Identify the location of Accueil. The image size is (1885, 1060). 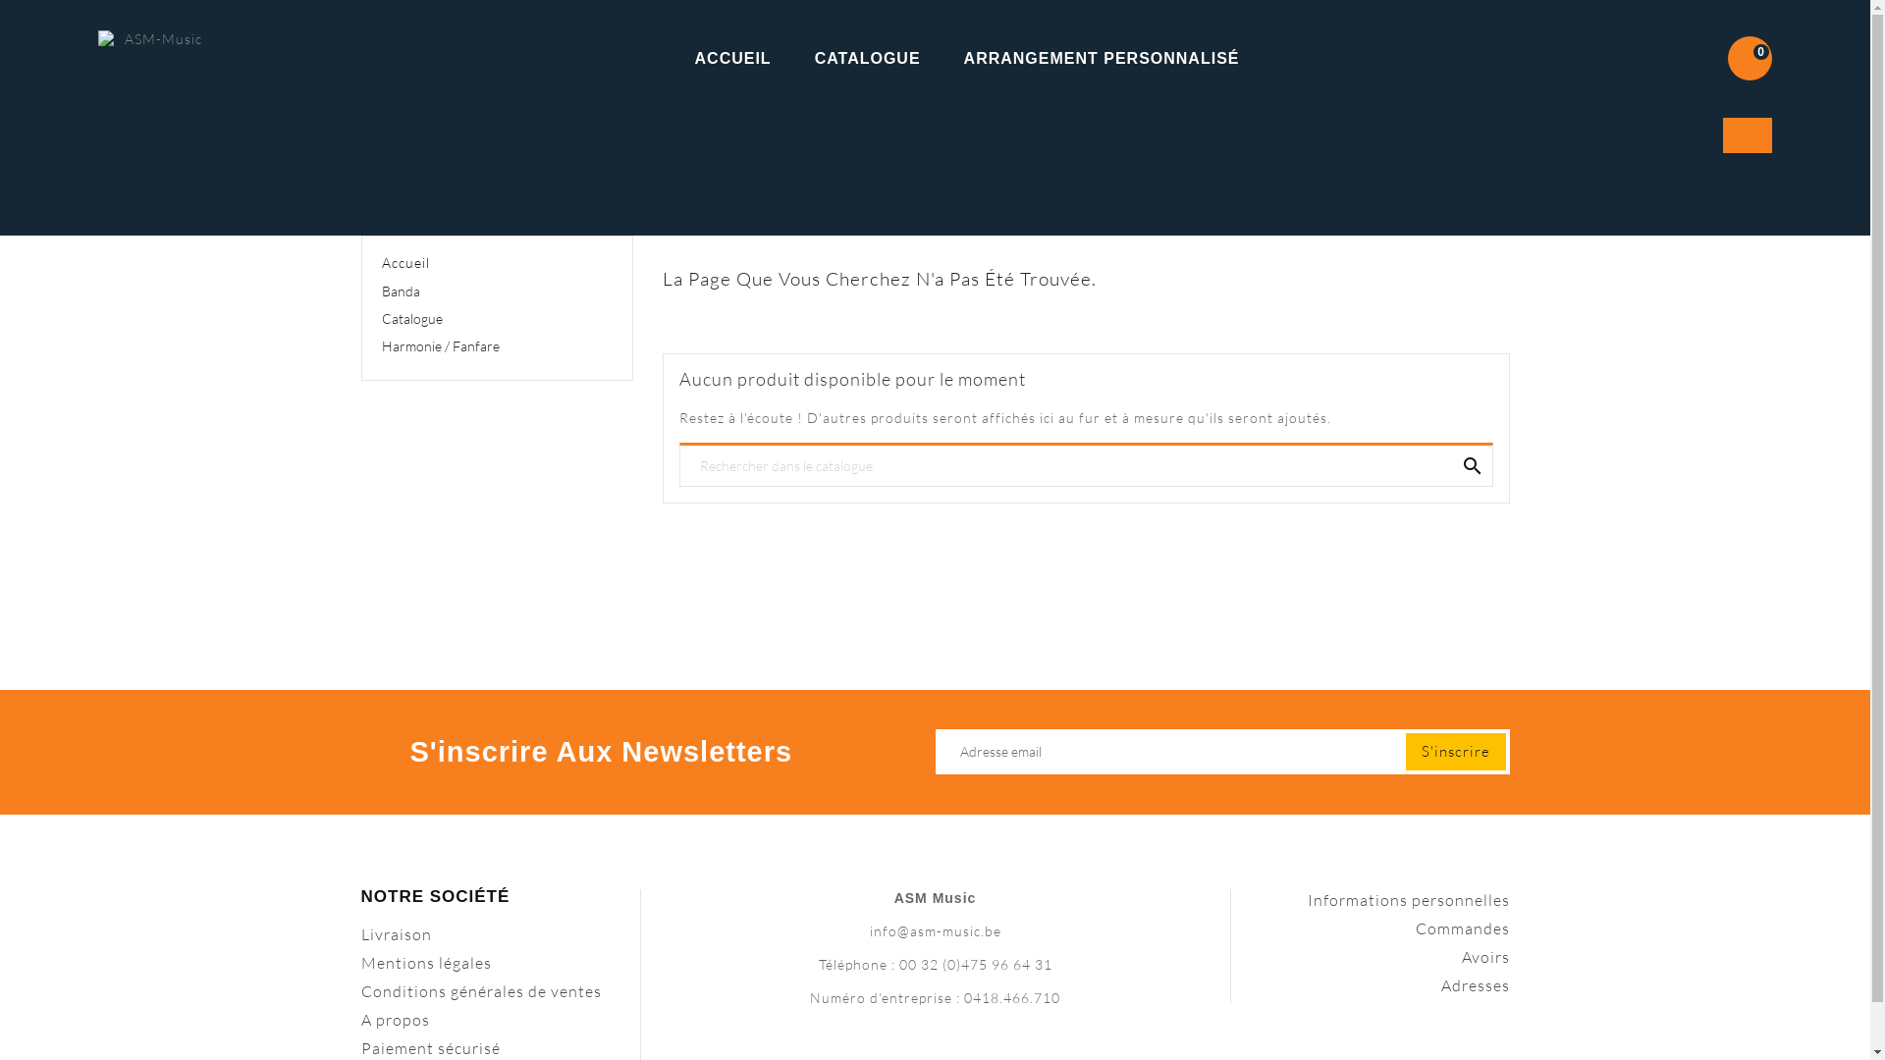
(497, 263).